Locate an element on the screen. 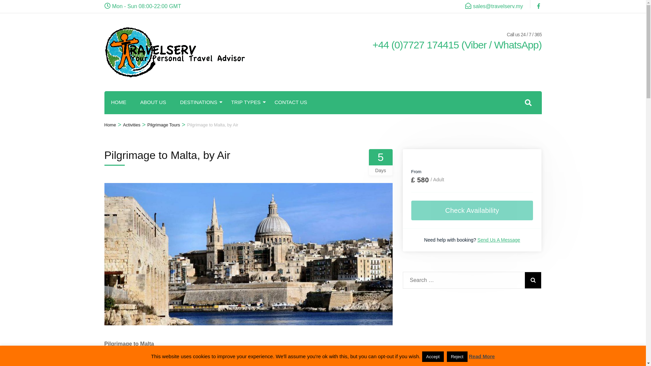  ABOUT US is located at coordinates (153, 102).